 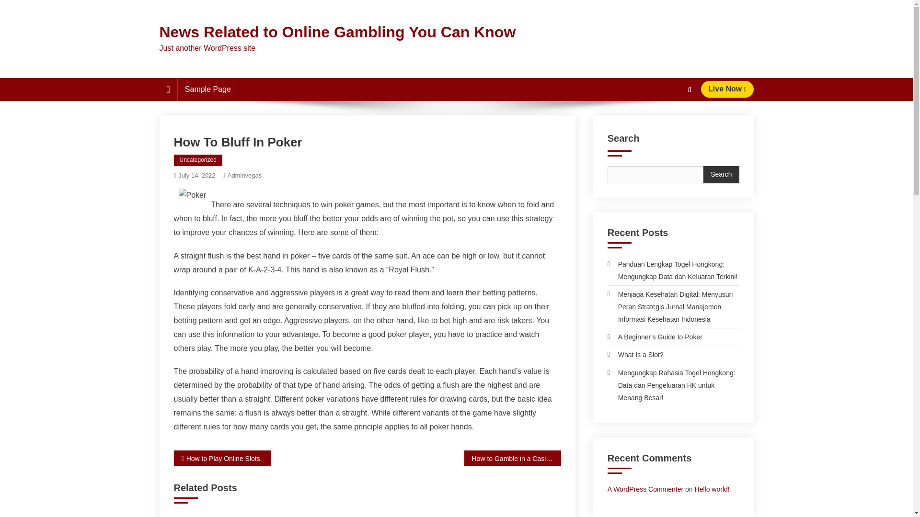 What do you see at coordinates (721, 174) in the screenshot?
I see `Search` at bounding box center [721, 174].